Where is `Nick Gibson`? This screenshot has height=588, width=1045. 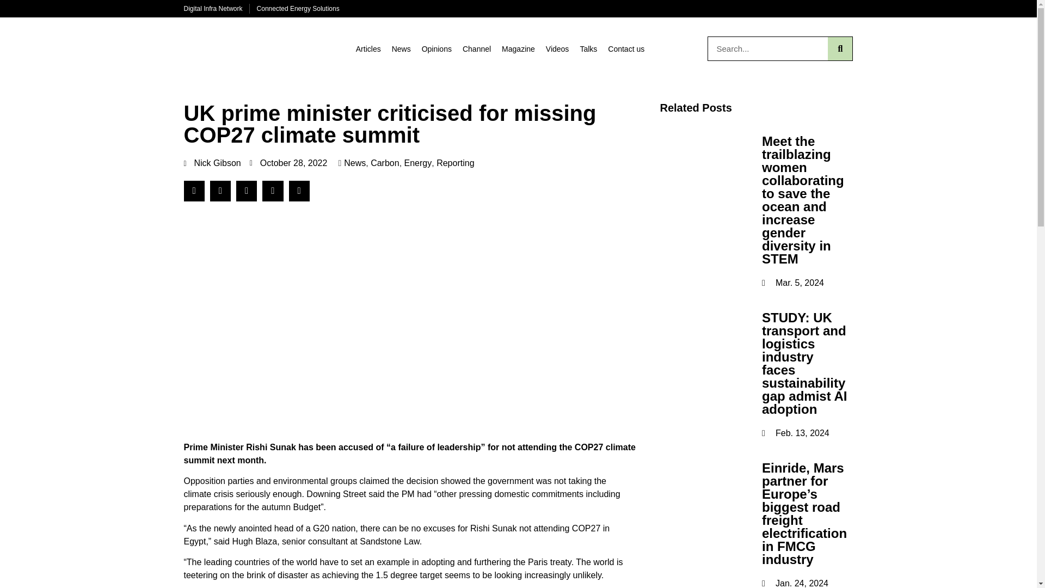
Nick Gibson is located at coordinates (212, 163).